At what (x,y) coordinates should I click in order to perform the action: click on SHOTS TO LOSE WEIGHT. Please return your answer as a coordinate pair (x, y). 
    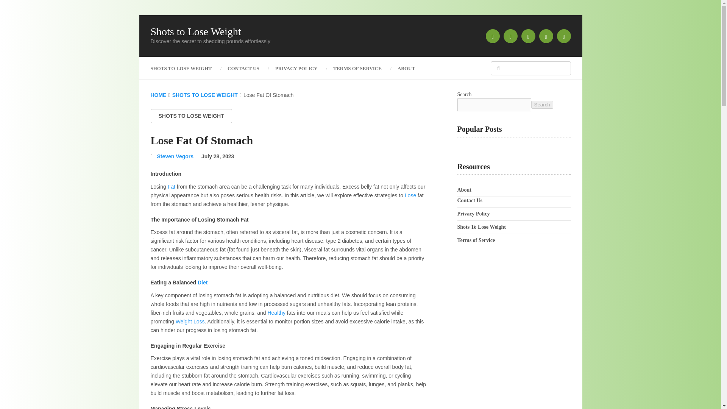
    Looking at the image, I should click on (185, 68).